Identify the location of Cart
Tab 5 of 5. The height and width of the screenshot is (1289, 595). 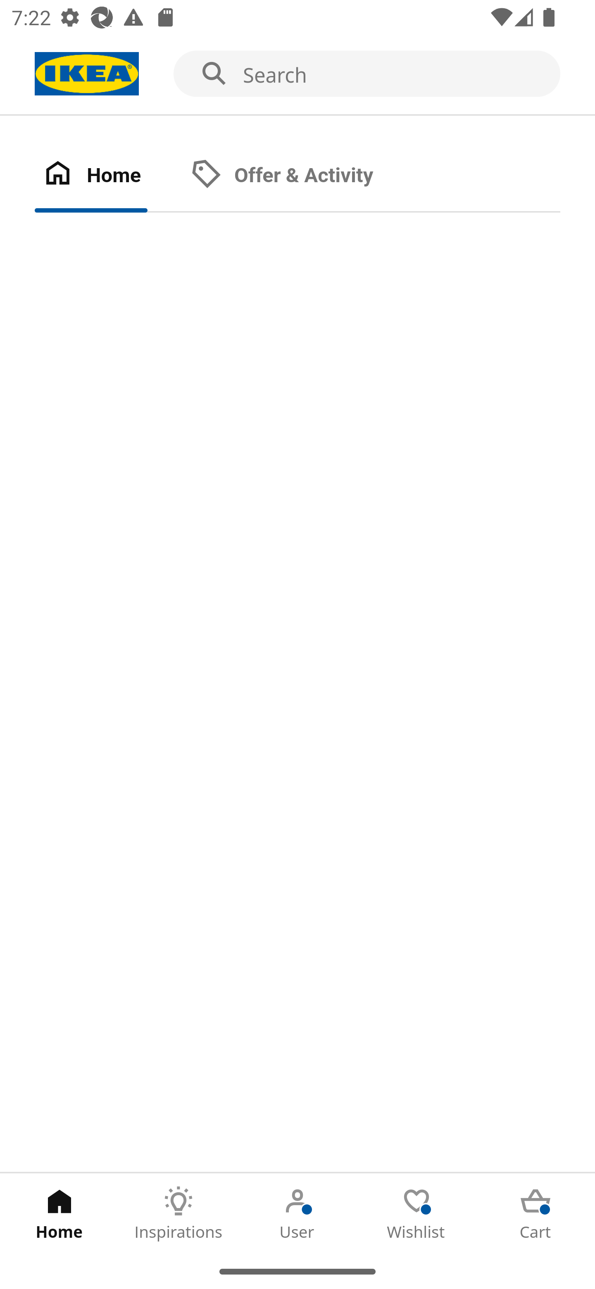
(535, 1213).